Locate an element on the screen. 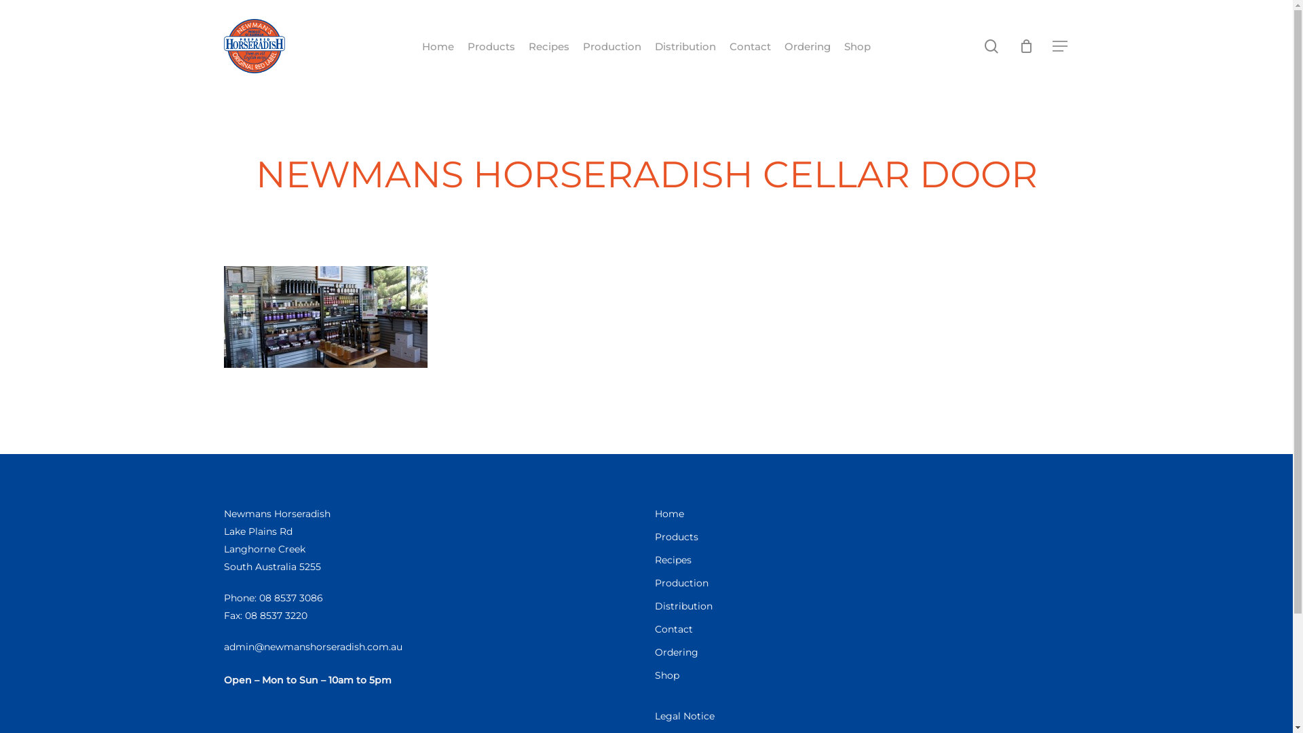  Recipes is located at coordinates (549, 46).